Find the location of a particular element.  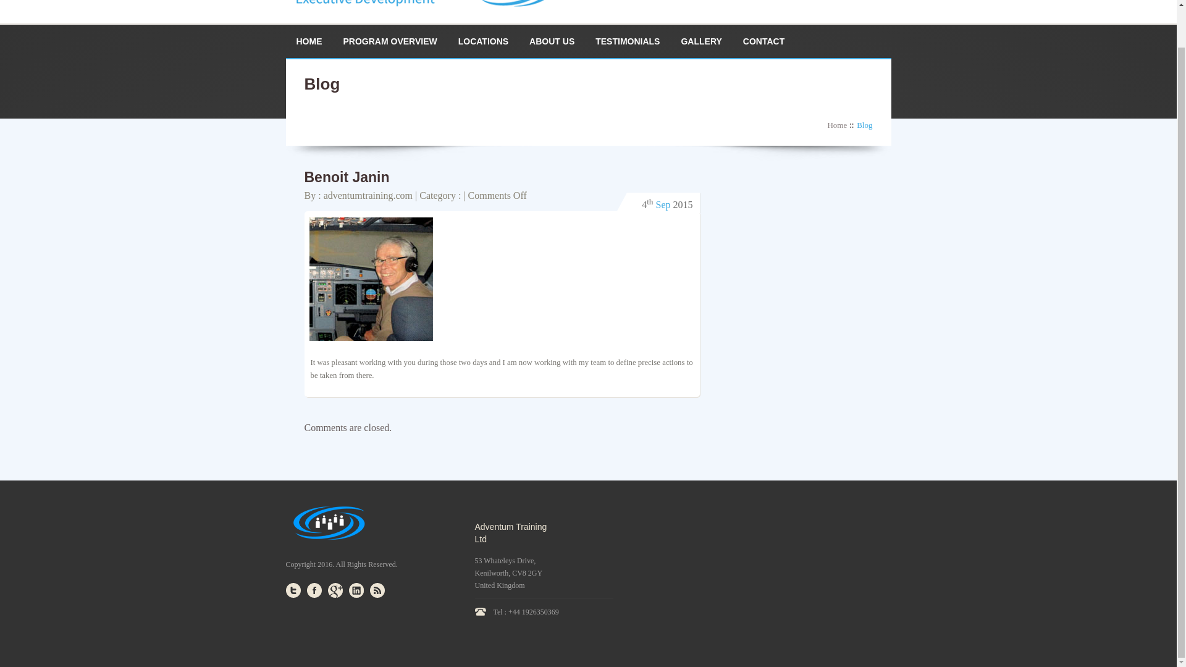

PROGRAM OVERVIEW is located at coordinates (389, 41).